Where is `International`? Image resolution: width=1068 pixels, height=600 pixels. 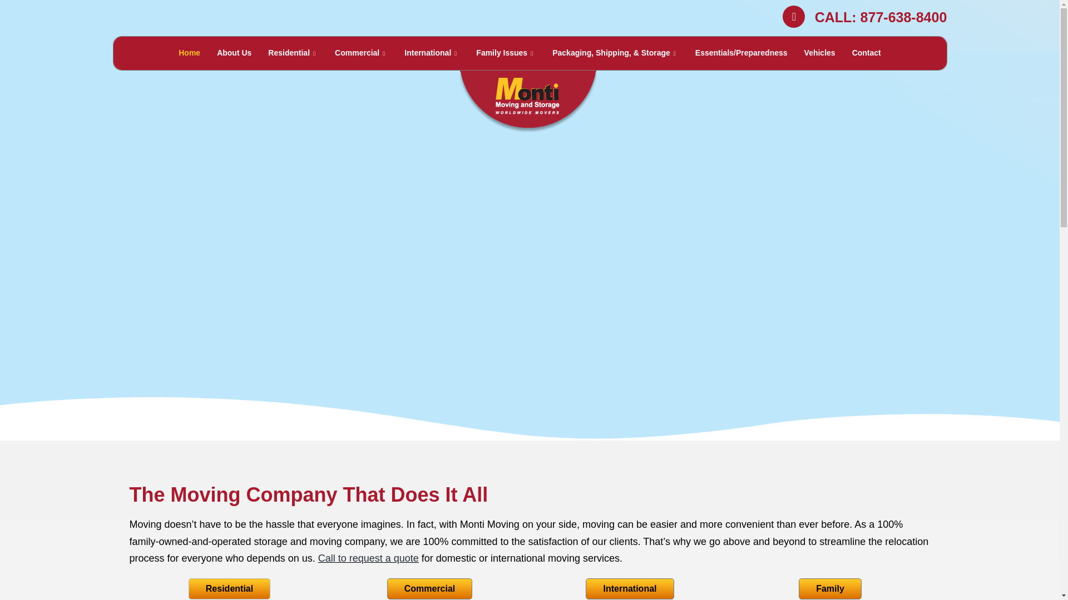
International is located at coordinates (432, 53).